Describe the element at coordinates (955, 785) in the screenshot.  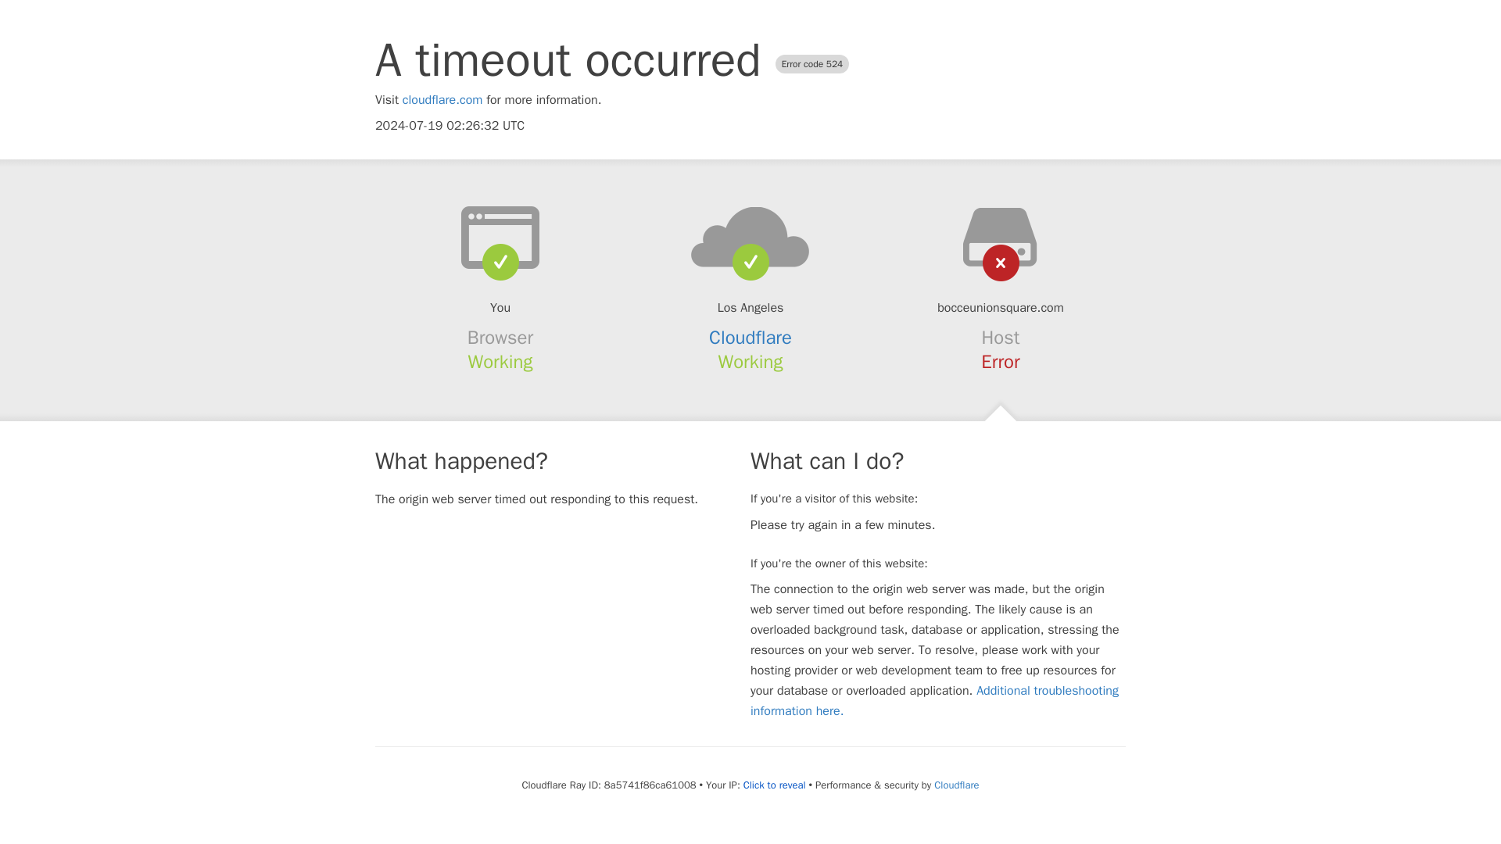
I see `Cloudflare` at that location.